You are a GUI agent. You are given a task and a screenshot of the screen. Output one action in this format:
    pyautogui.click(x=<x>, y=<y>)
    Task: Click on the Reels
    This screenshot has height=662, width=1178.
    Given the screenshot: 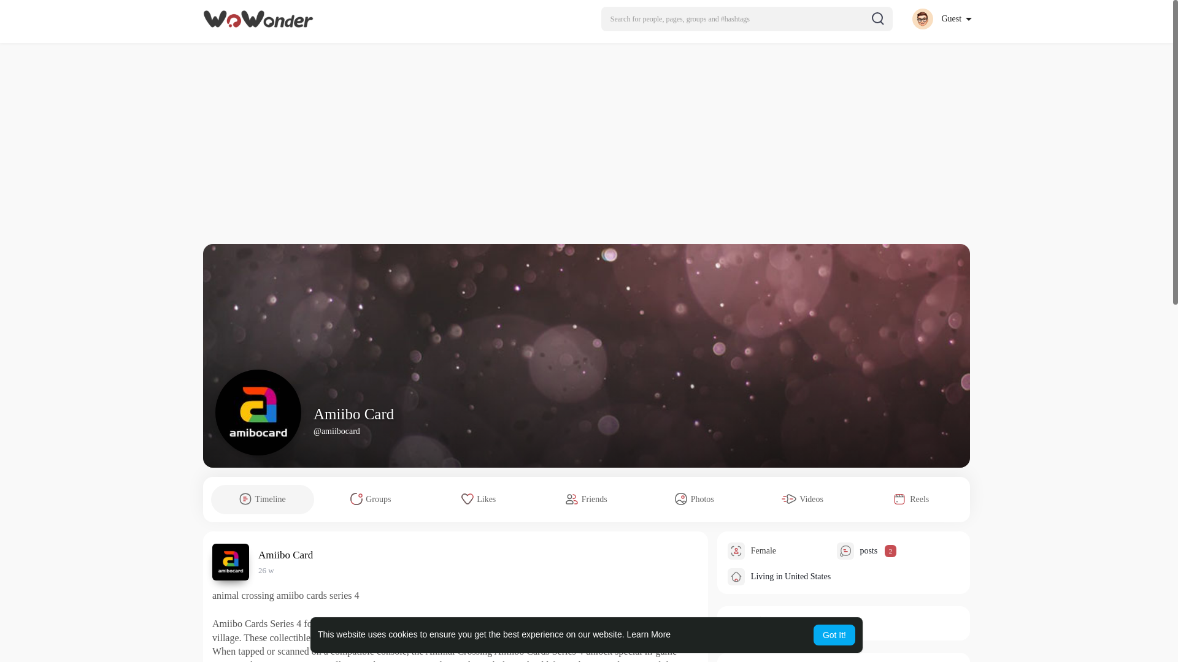 What is the action you would take?
    pyautogui.click(x=910, y=499)
    